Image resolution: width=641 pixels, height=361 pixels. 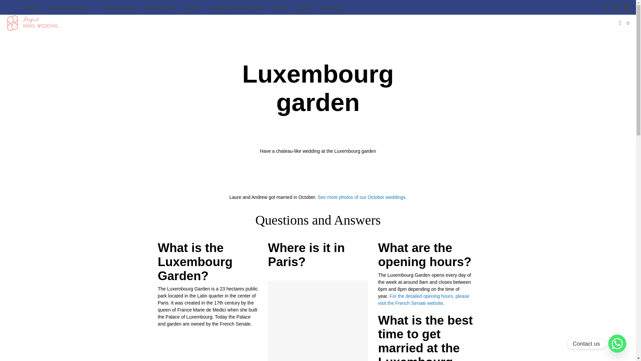 I want to click on SHOP, so click(x=193, y=8).